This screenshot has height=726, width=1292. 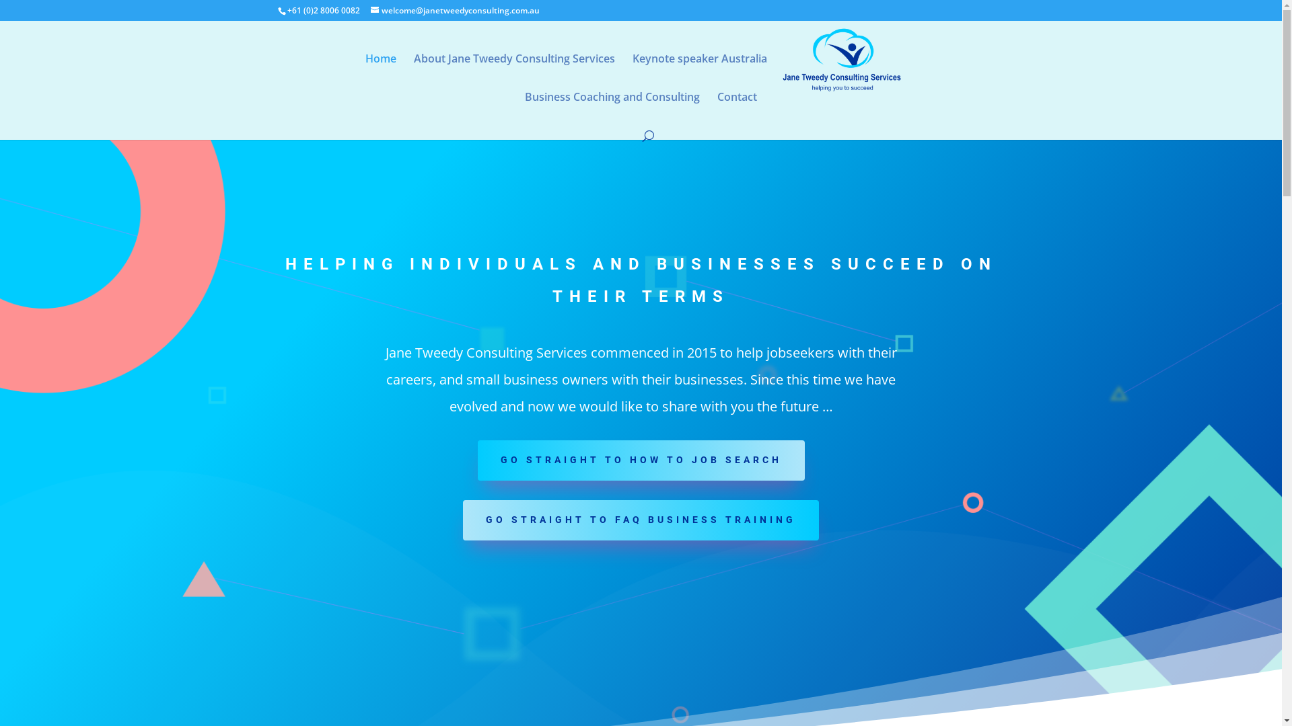 What do you see at coordinates (641, 520) in the screenshot?
I see `GO STRAIGHT TO FAQ BUSINESS TRAINING` at bounding box center [641, 520].